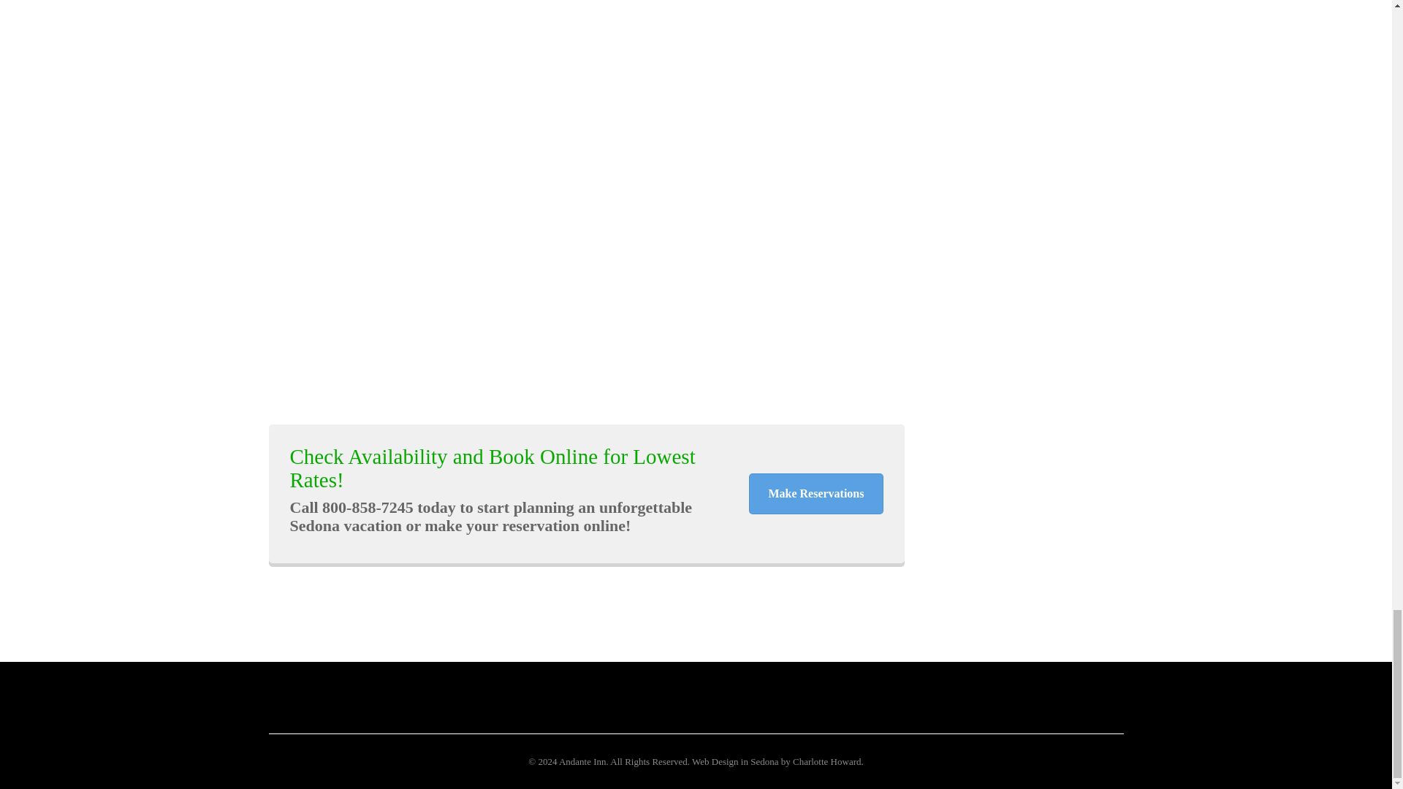  I want to click on Make Reservations, so click(815, 494).